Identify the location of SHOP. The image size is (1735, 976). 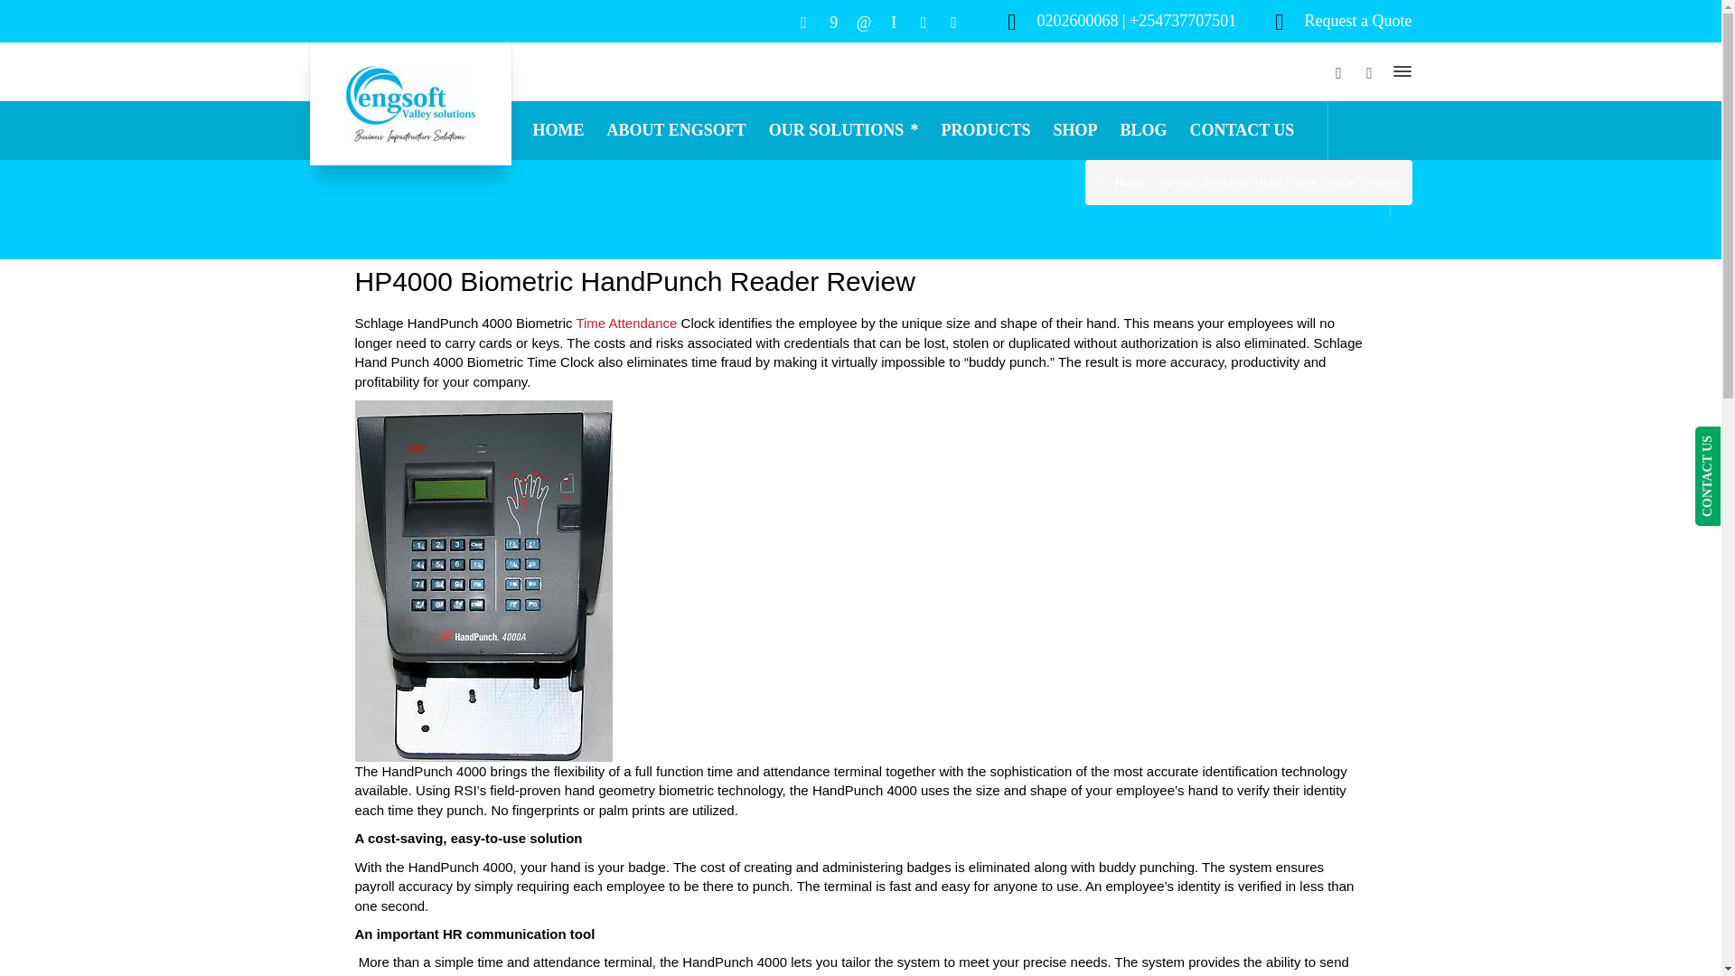
(1075, 130).